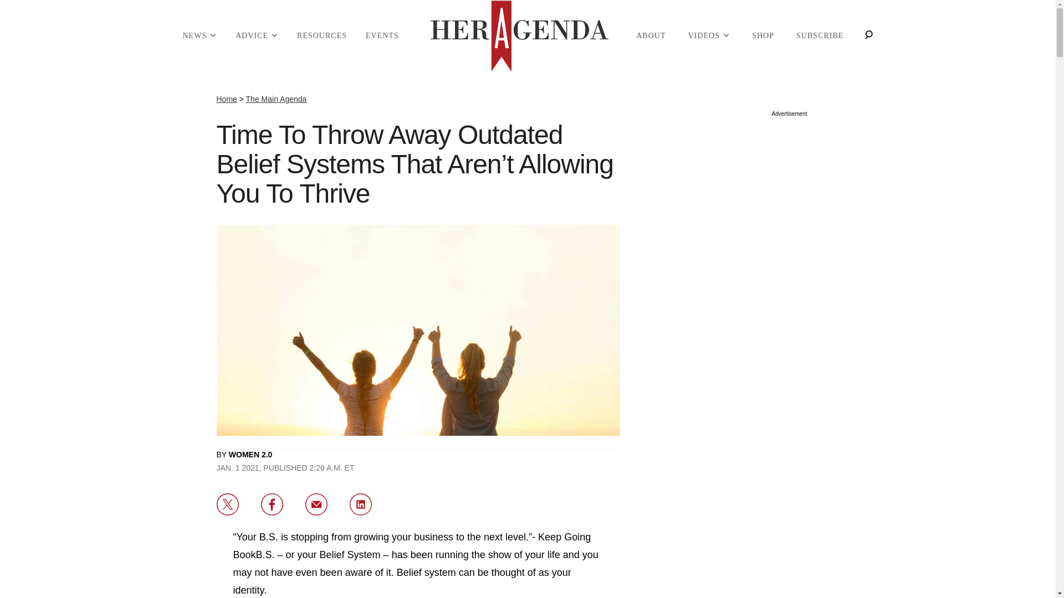 The height and width of the screenshot is (598, 1064). I want to click on ABOUT, so click(651, 36).